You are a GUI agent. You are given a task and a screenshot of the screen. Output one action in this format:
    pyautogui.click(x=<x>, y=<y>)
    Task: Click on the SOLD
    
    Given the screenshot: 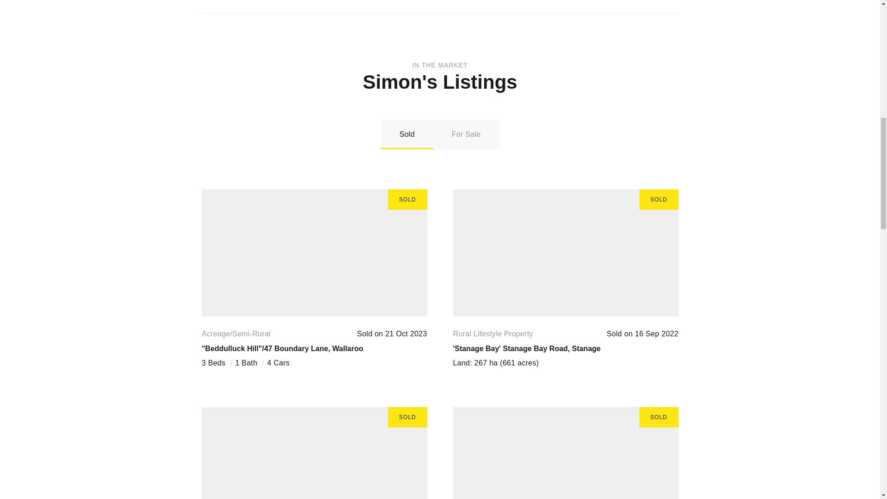 What is the action you would take?
    pyautogui.click(x=565, y=253)
    